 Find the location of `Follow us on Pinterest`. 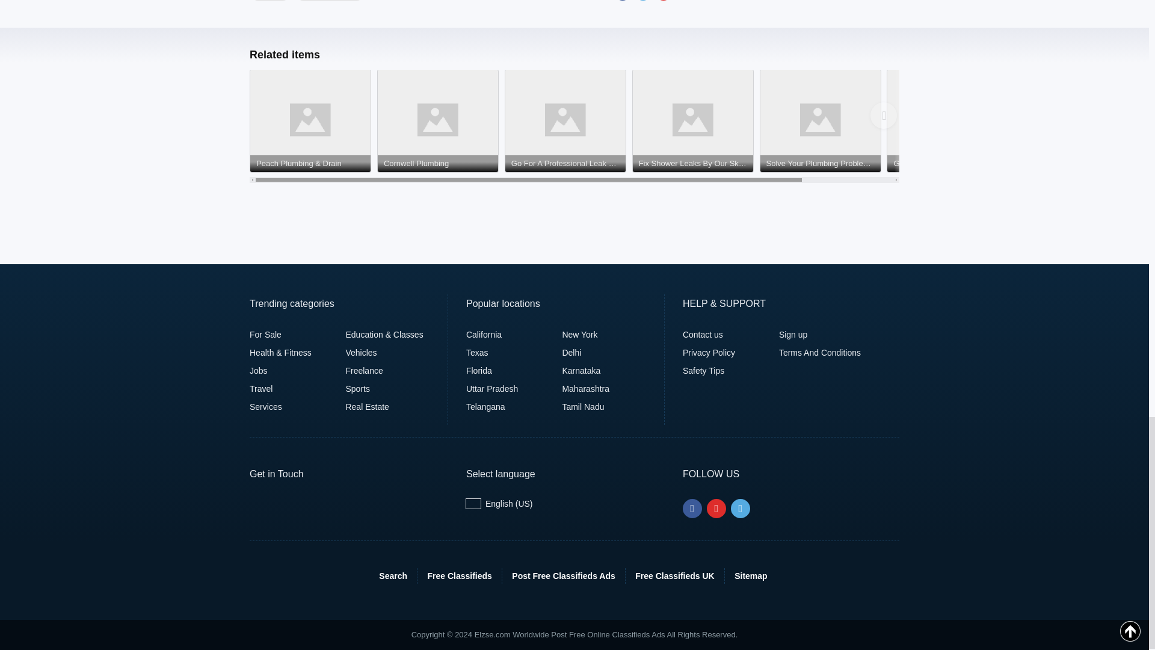

Follow us on Pinterest is located at coordinates (716, 508).